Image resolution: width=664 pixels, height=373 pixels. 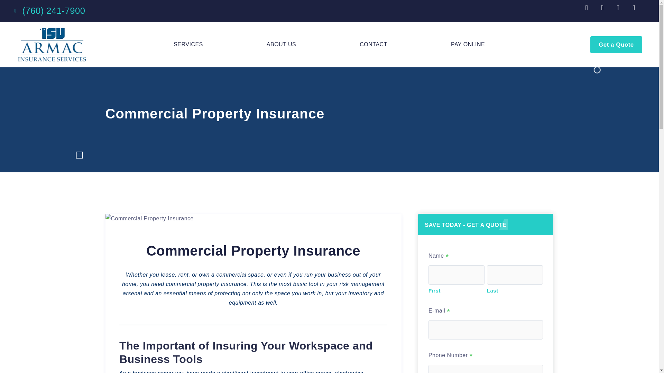 What do you see at coordinates (282, 44) in the screenshot?
I see `ABOUT US` at bounding box center [282, 44].